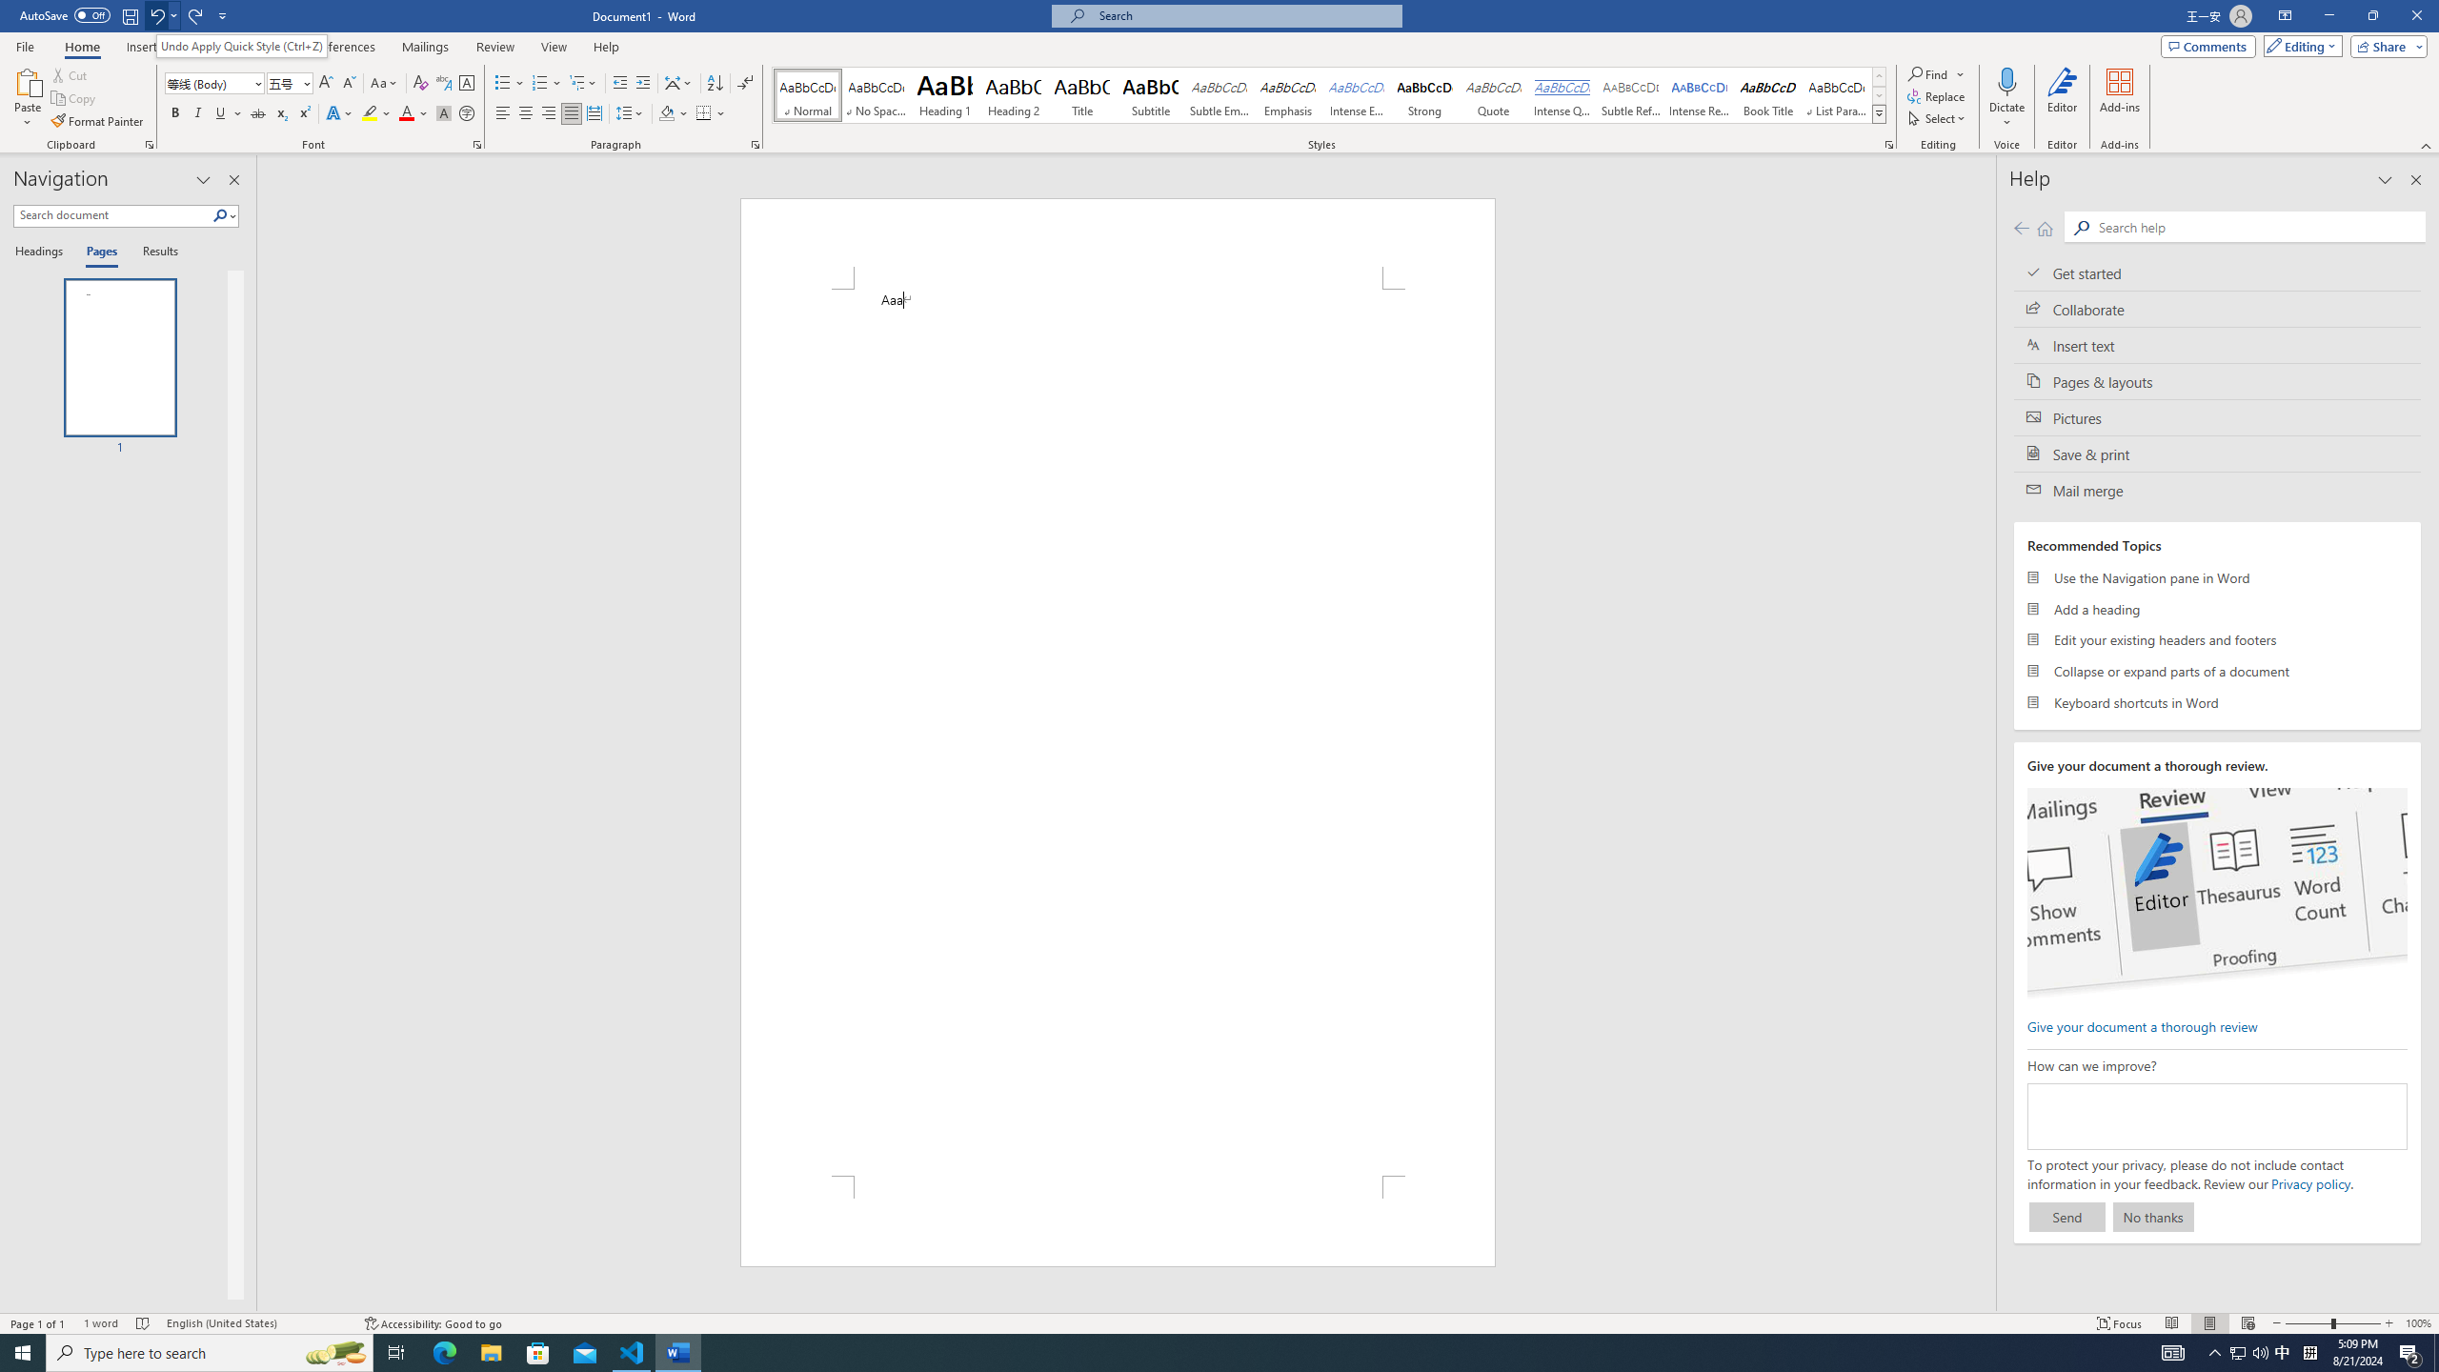  Describe the element at coordinates (1879, 113) in the screenshot. I see `Styles` at that location.